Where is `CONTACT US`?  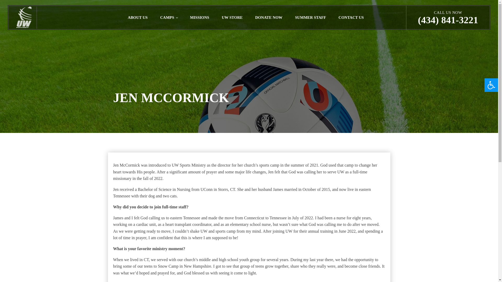
CONTACT US is located at coordinates (351, 17).